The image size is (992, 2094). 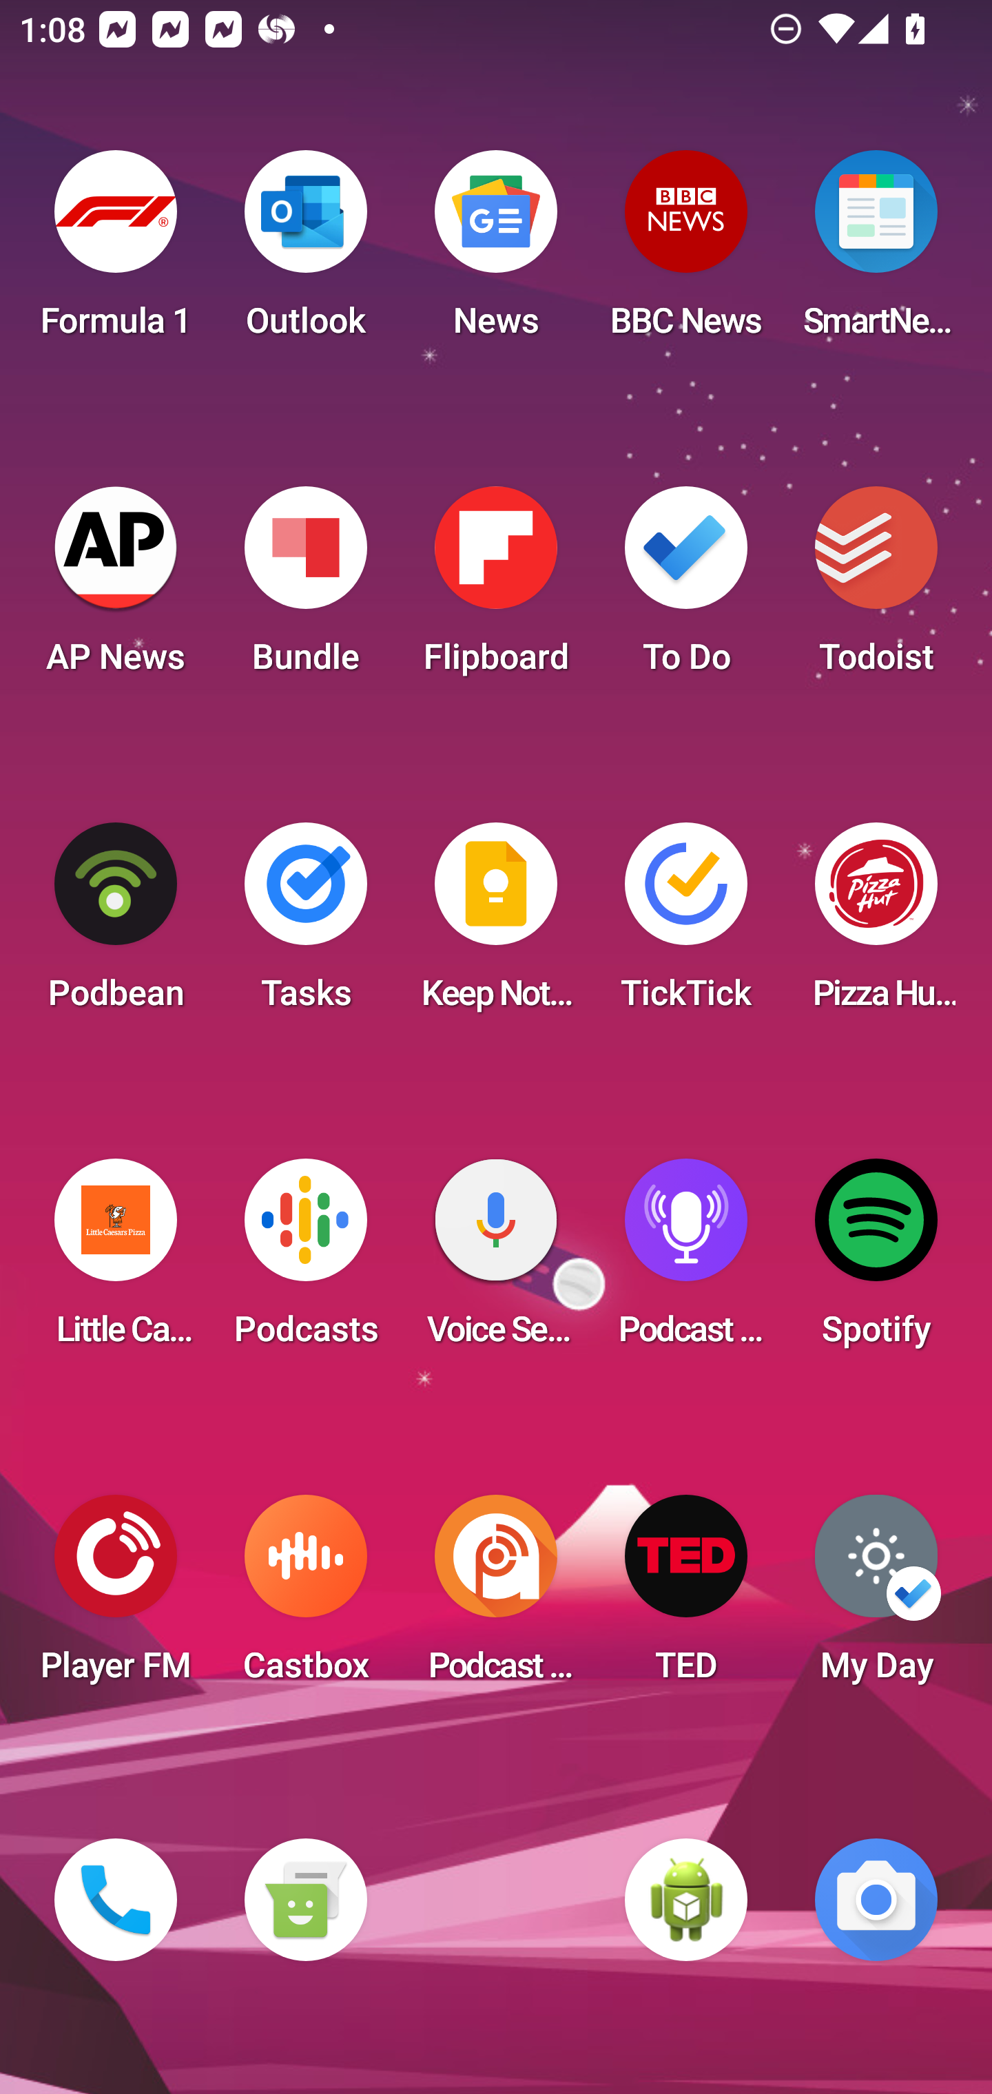 I want to click on TickTick, so click(x=686, y=924).